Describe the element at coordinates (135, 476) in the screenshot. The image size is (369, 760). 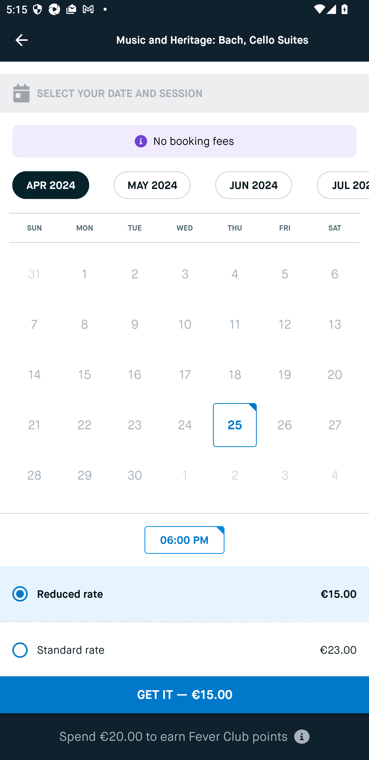
I see `30` at that location.